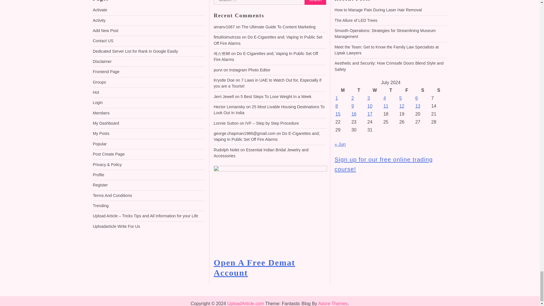 Image resolution: width=544 pixels, height=306 pixels. What do you see at coordinates (438, 90) in the screenshot?
I see `Sunday` at bounding box center [438, 90].